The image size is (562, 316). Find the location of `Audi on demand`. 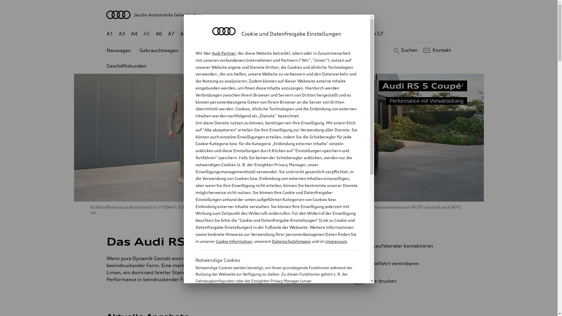

Audi on demand is located at coordinates (284, 50).